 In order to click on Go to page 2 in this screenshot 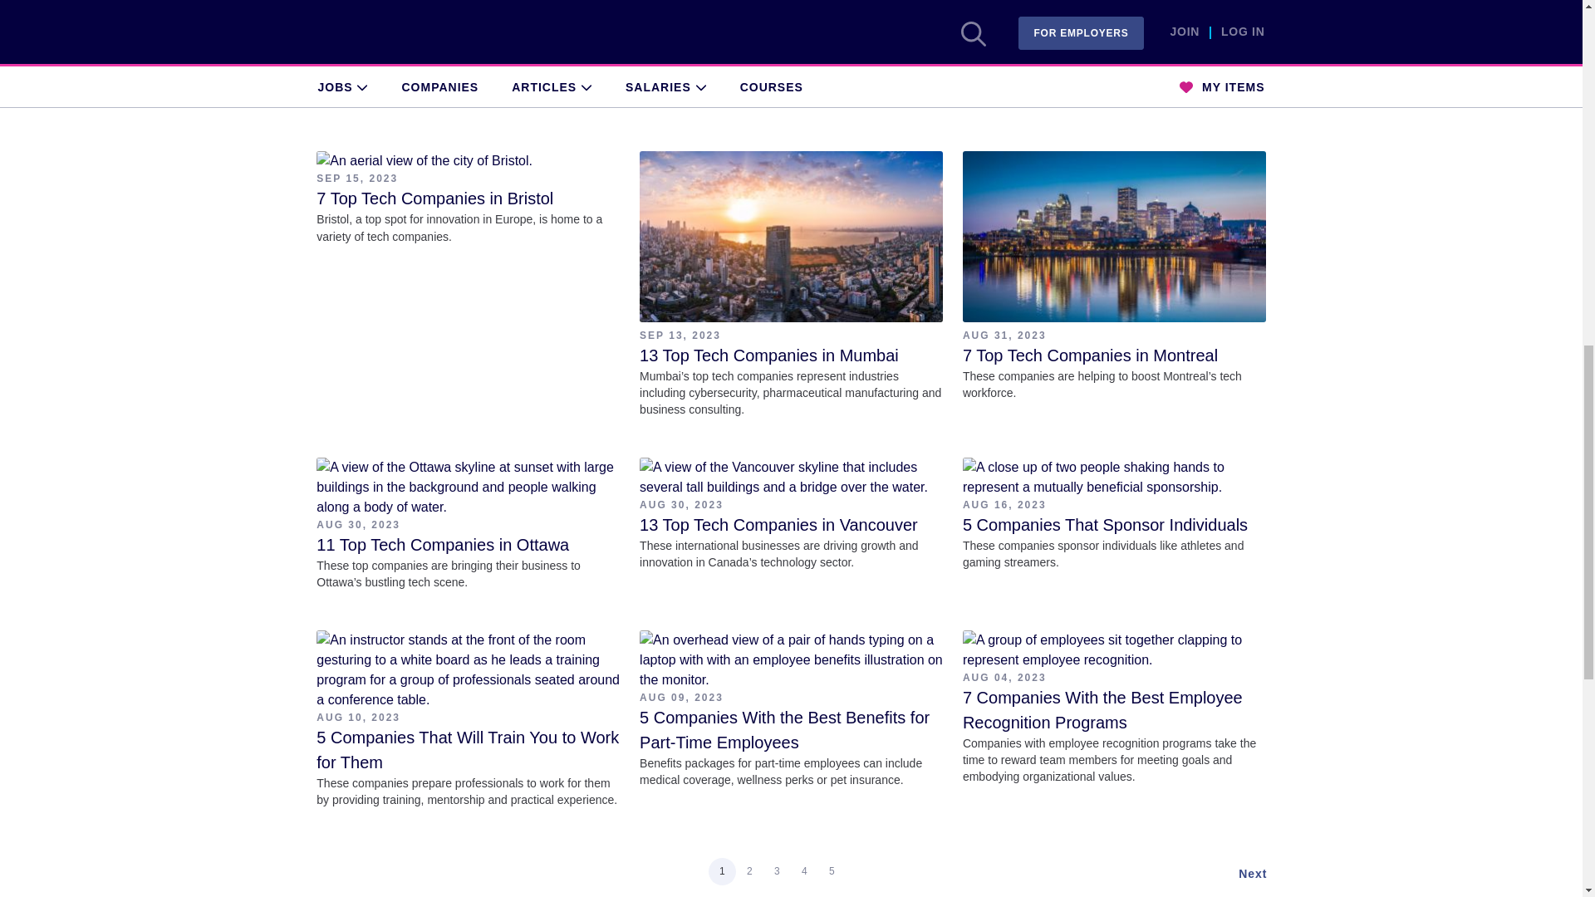, I will do `click(749, 870)`.